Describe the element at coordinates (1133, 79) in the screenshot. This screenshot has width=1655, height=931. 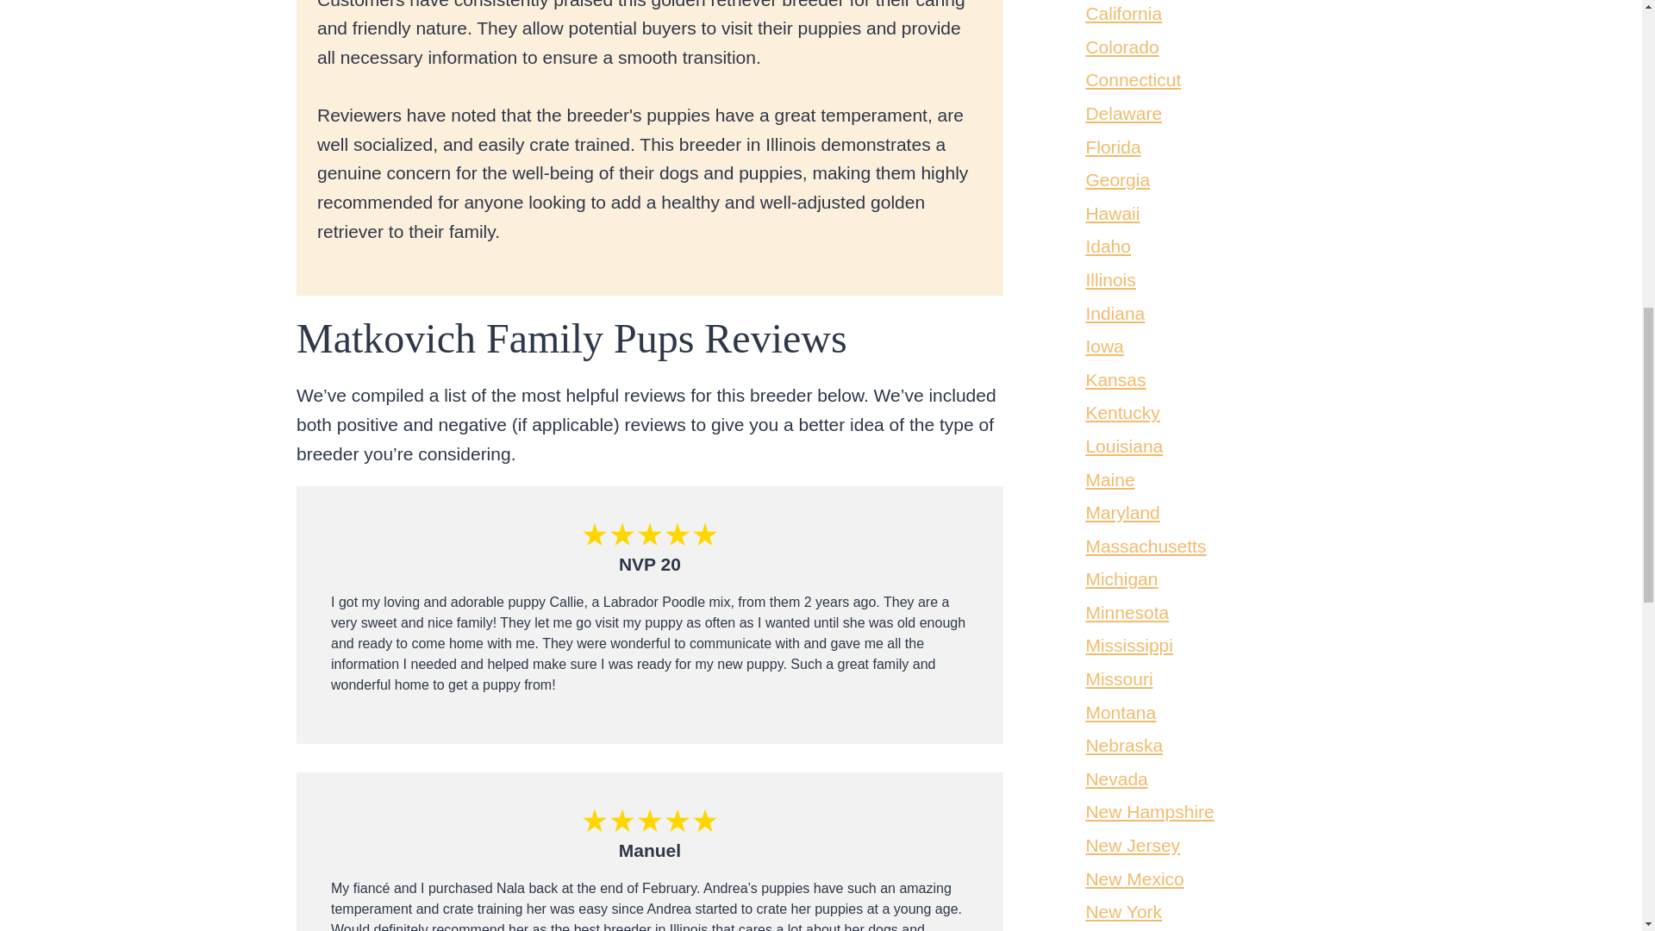
I see `Connecticut` at that location.